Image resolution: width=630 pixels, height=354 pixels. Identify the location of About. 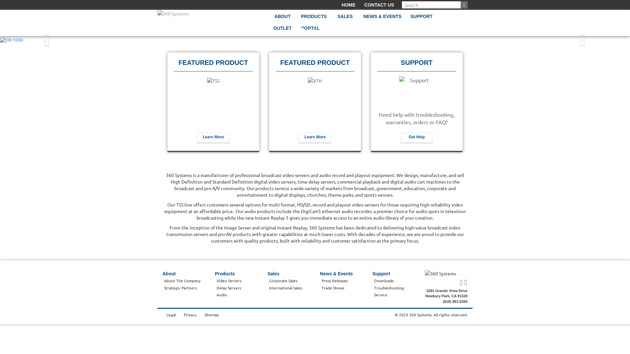
(169, 274).